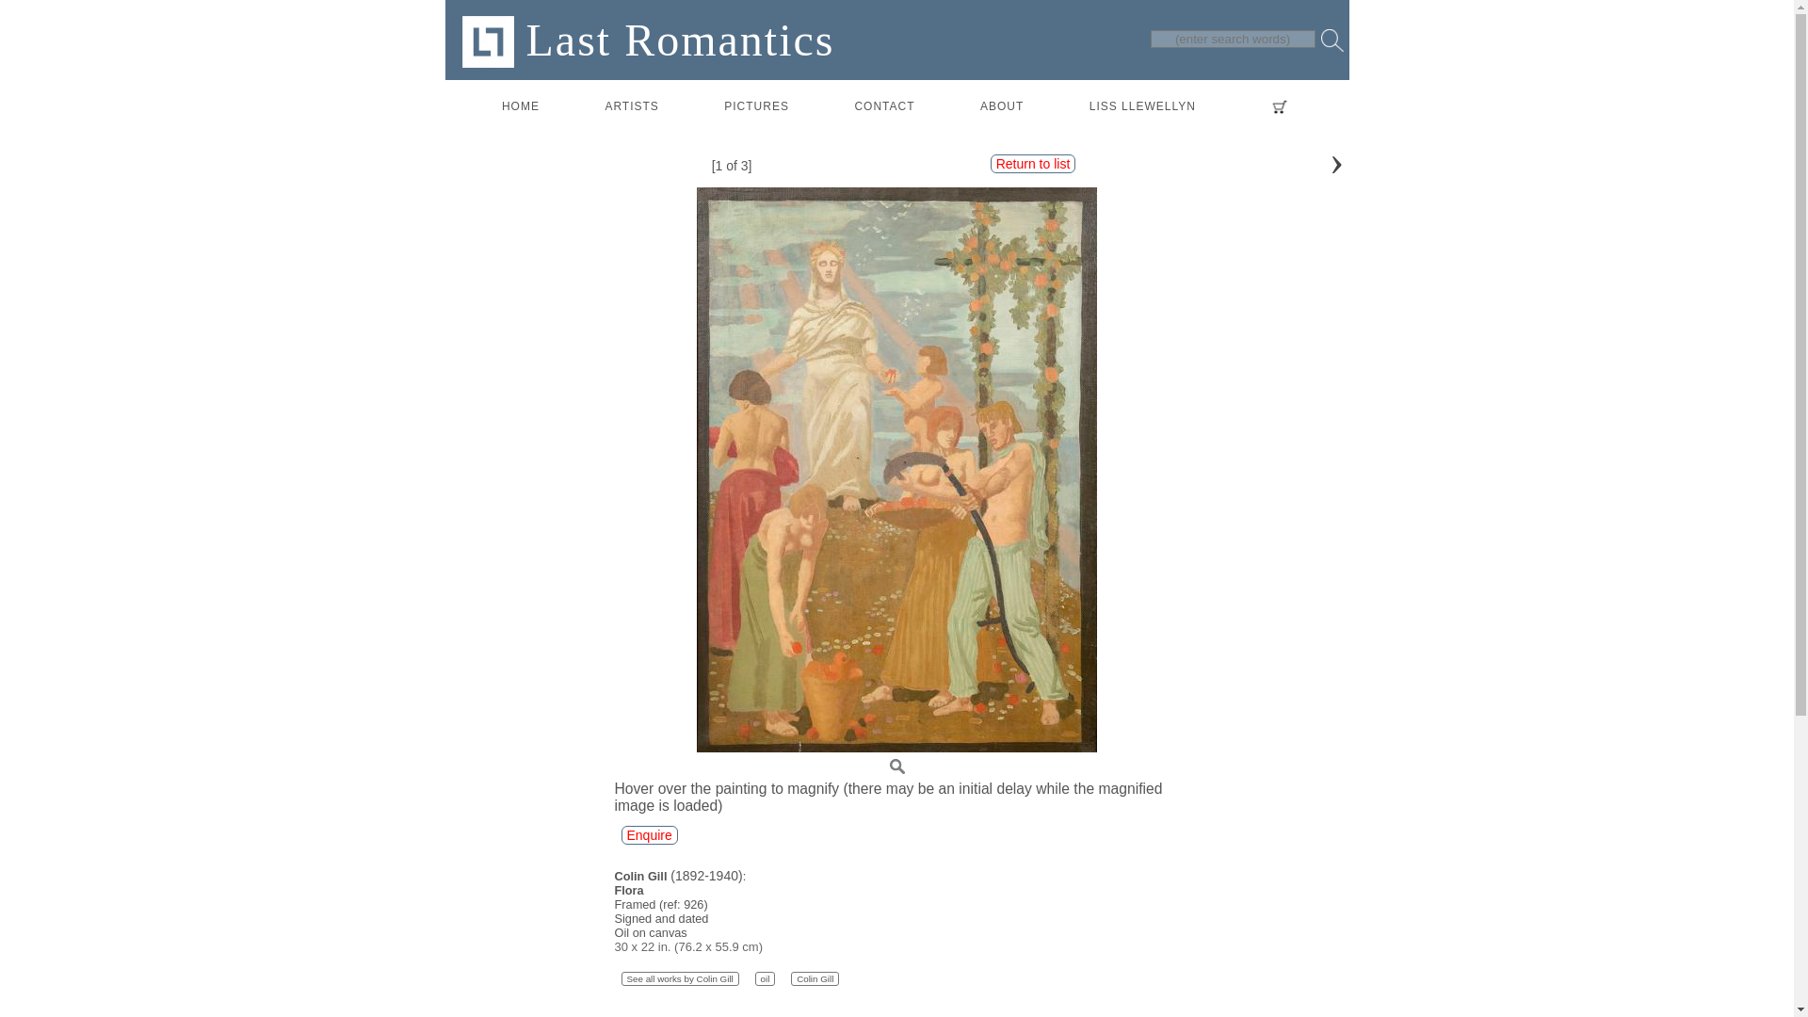  What do you see at coordinates (756, 106) in the screenshot?
I see `PICTURES` at bounding box center [756, 106].